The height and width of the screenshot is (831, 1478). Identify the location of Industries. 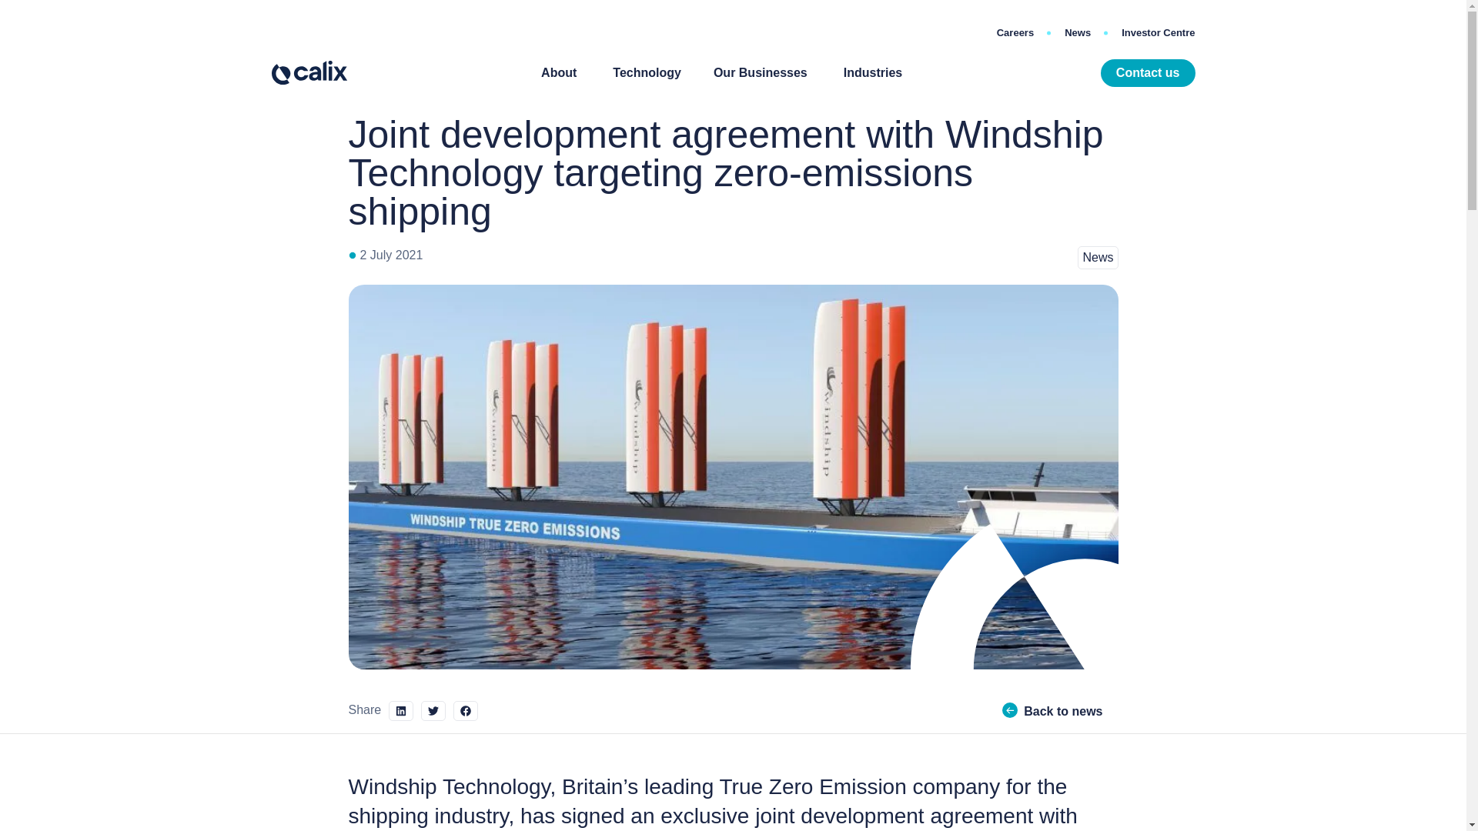
(873, 72).